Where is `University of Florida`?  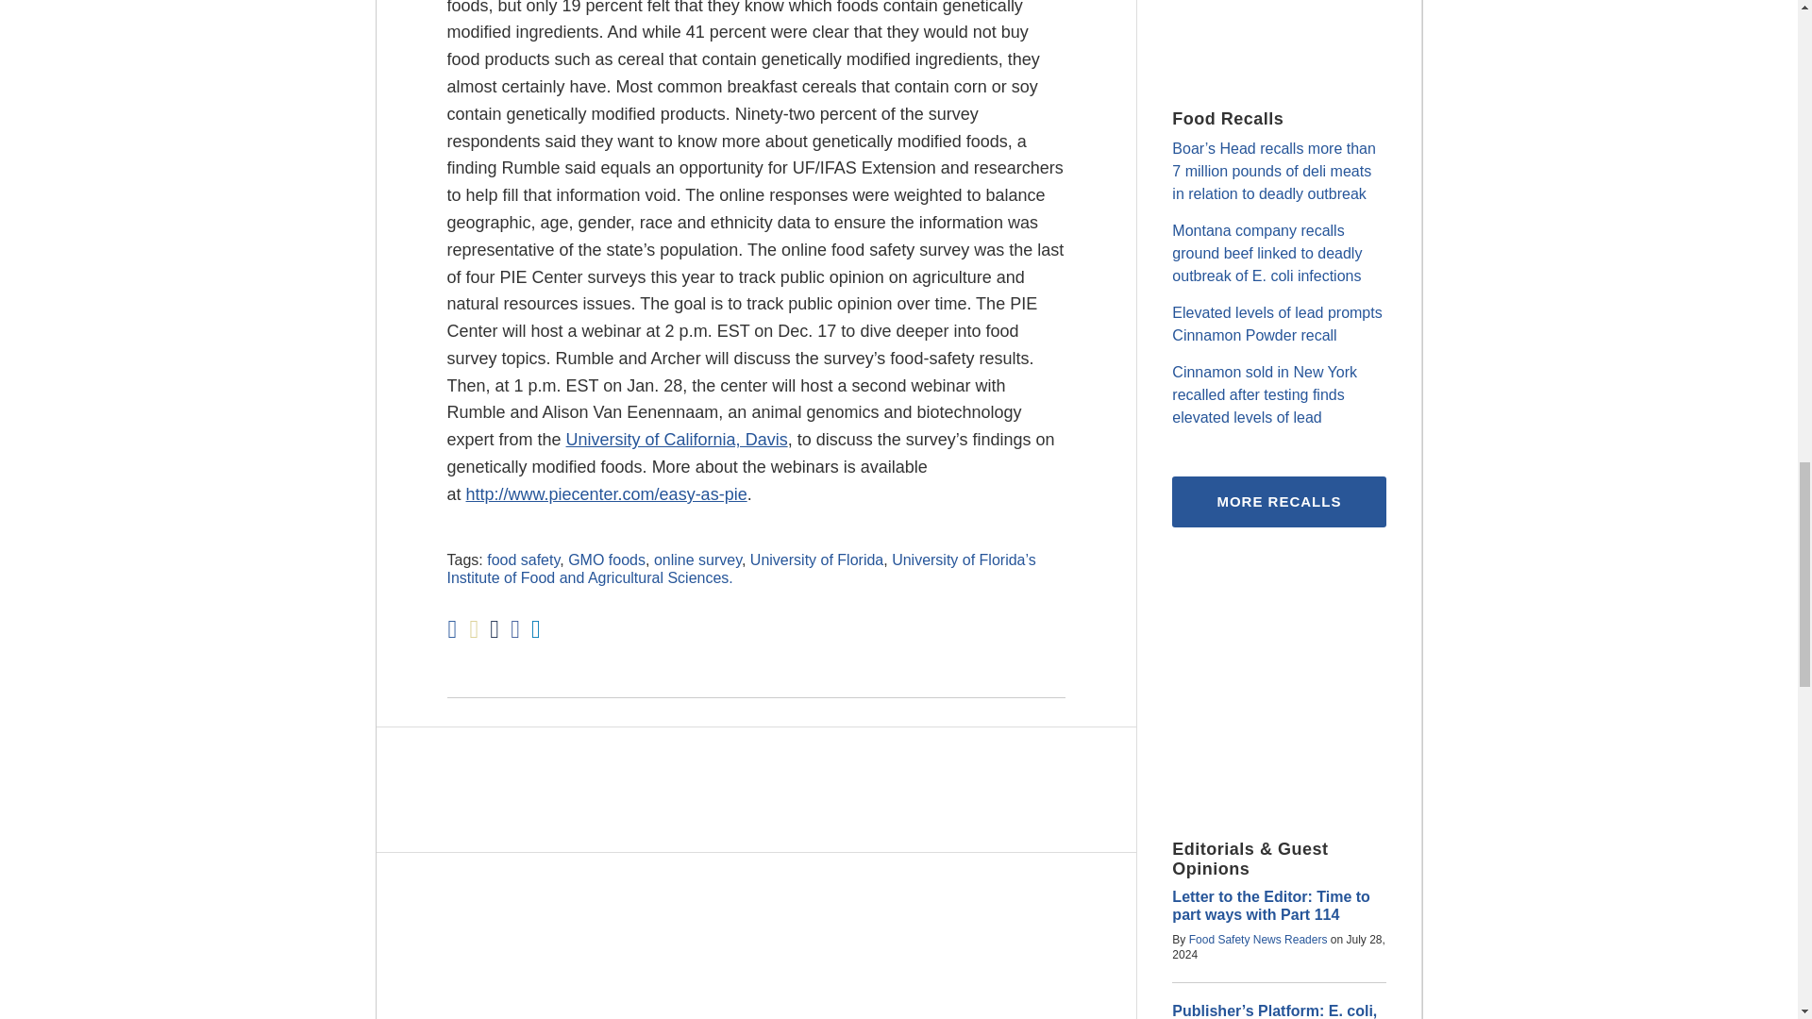
University of Florida is located at coordinates (816, 560).